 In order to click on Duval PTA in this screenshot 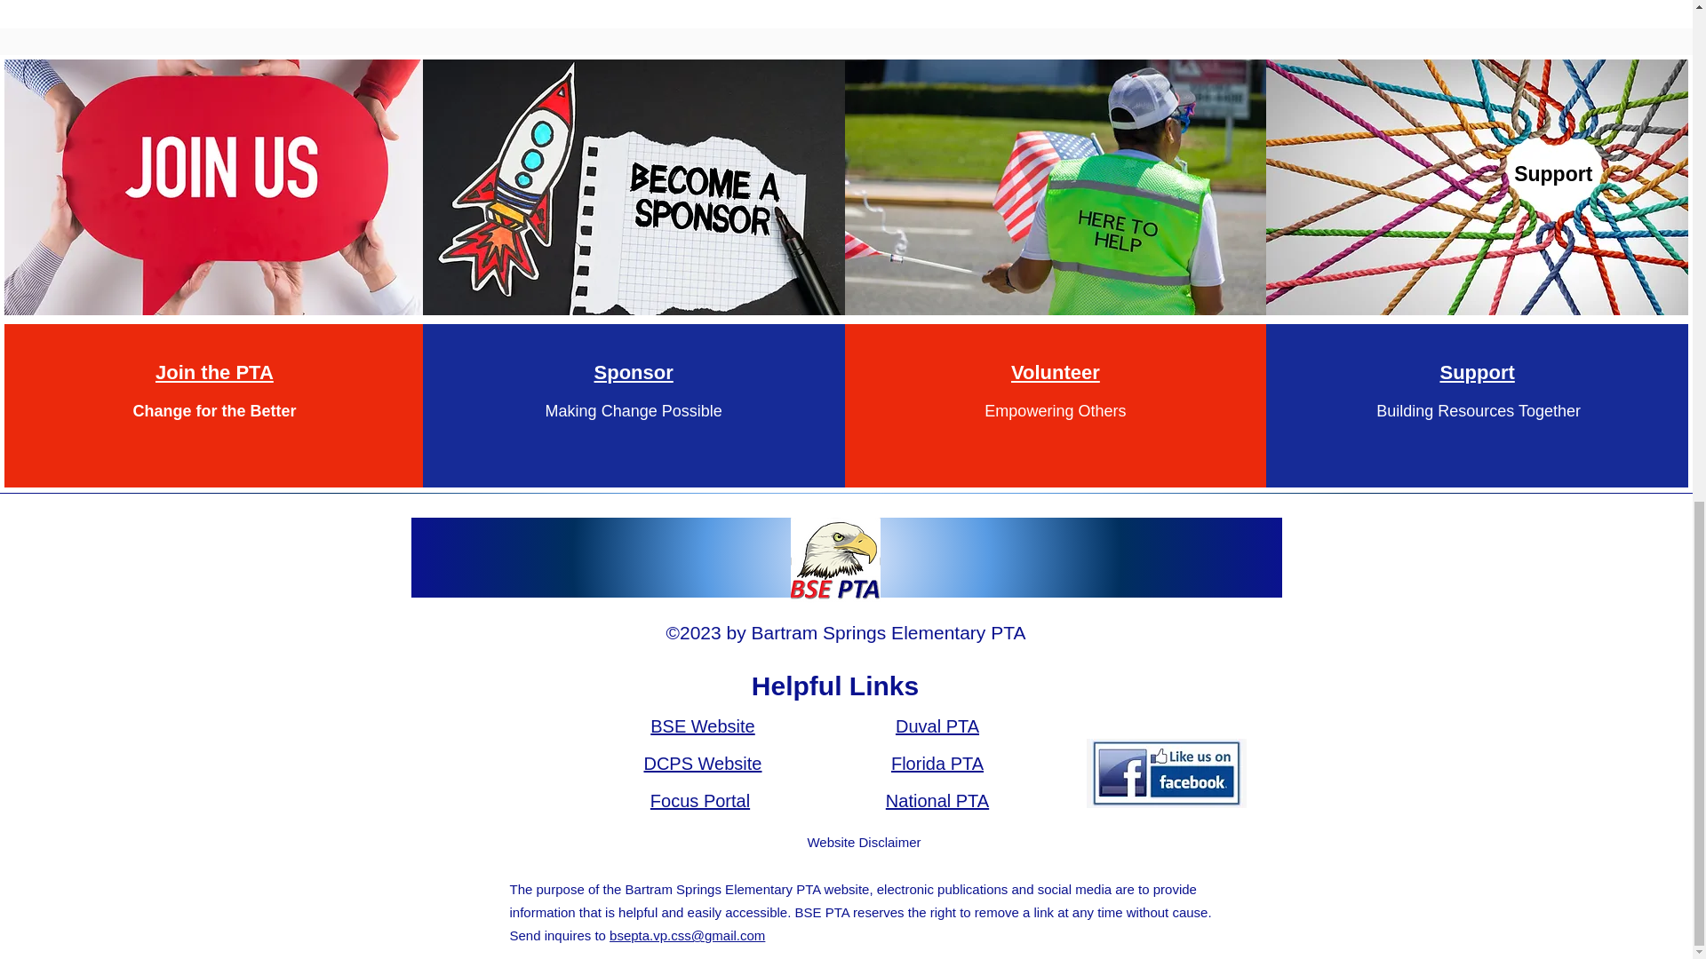, I will do `click(937, 726)`.